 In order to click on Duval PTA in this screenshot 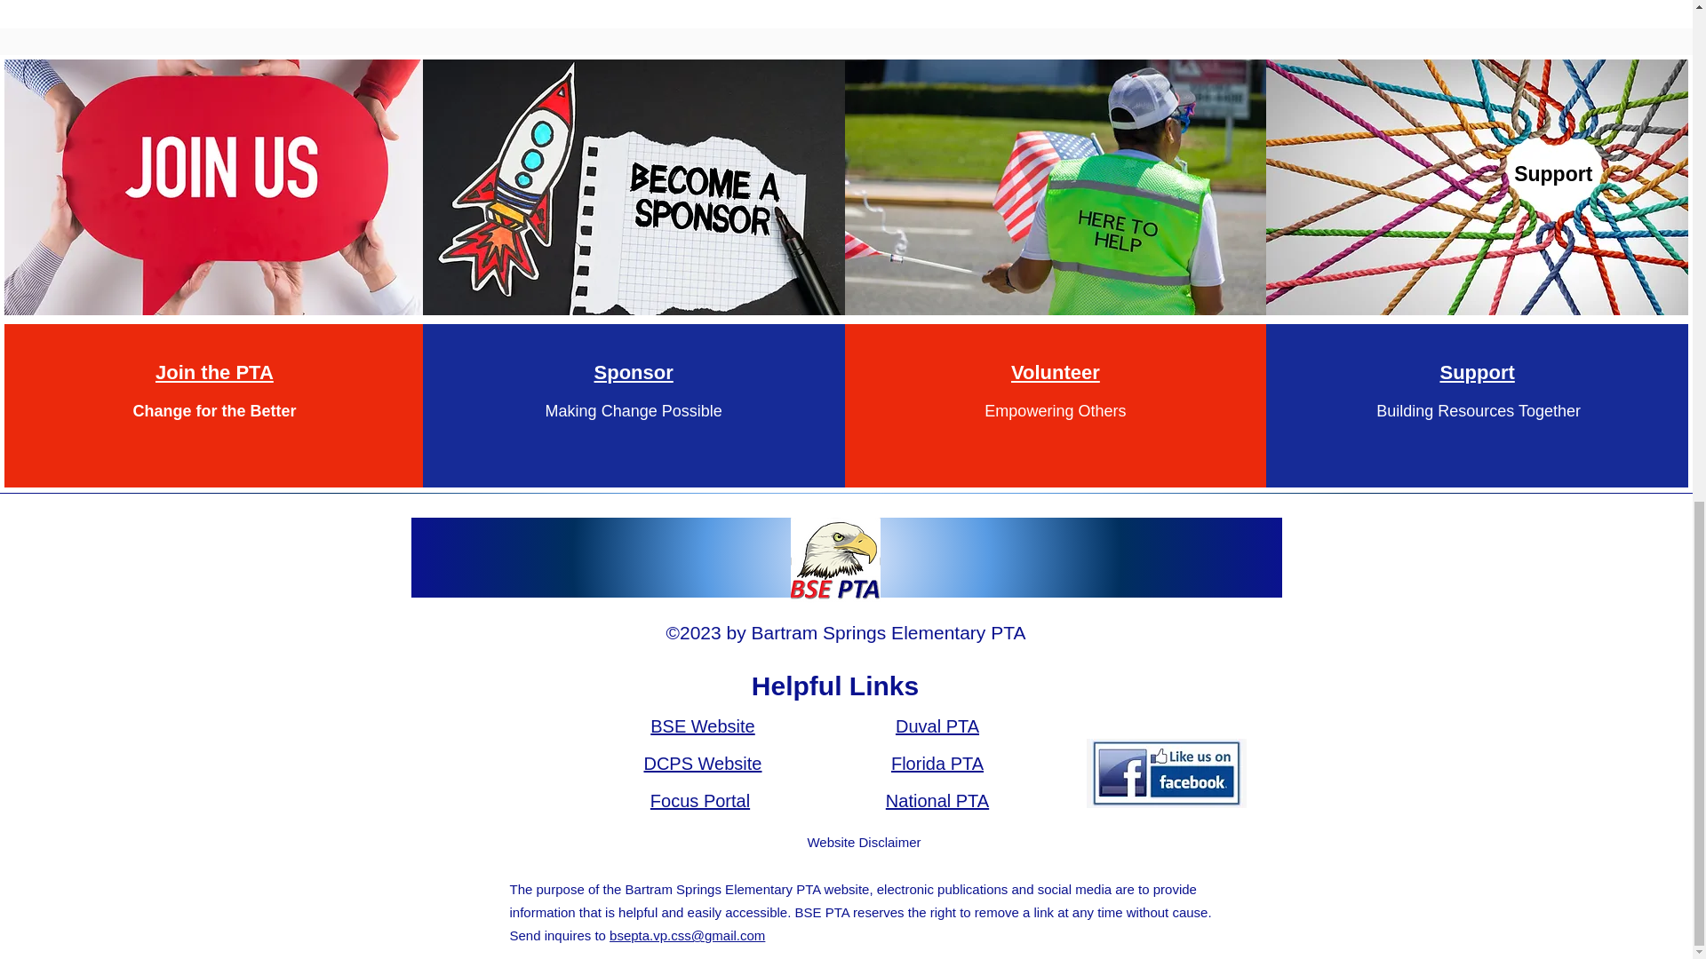, I will do `click(937, 726)`.